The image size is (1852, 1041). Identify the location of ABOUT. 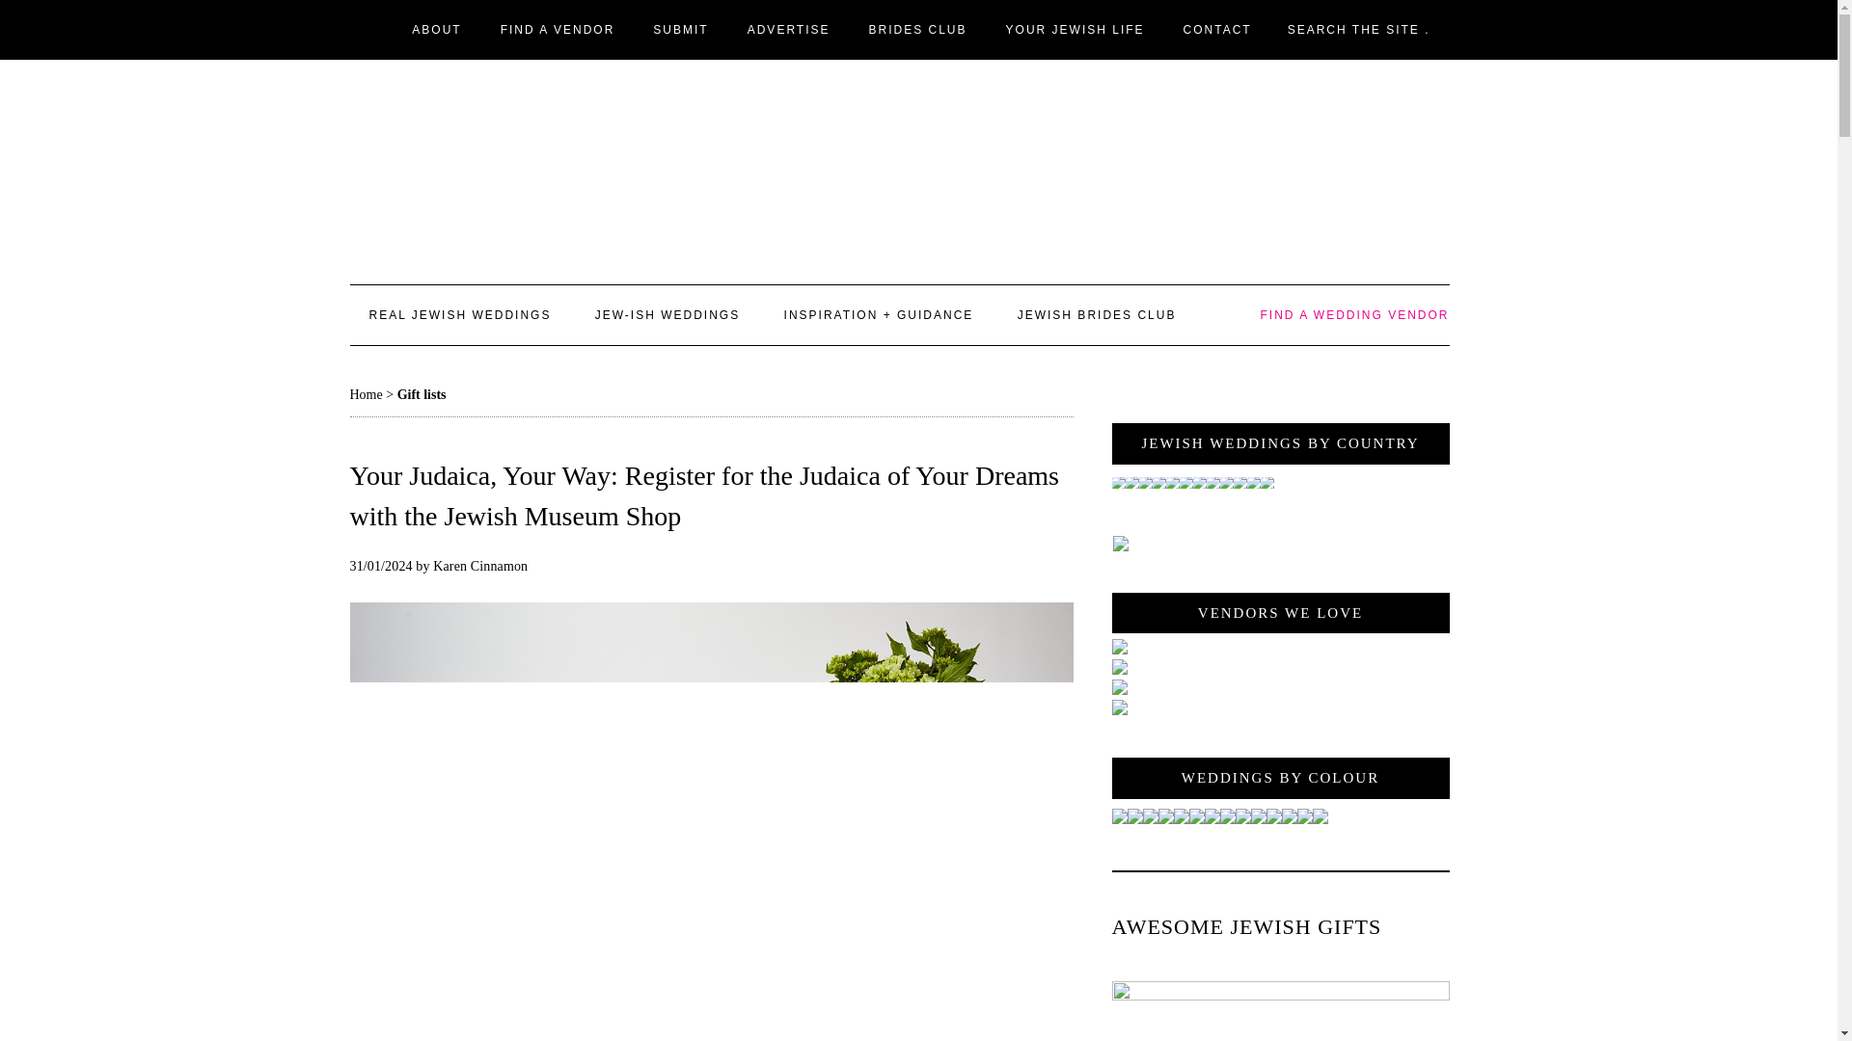
(436, 29).